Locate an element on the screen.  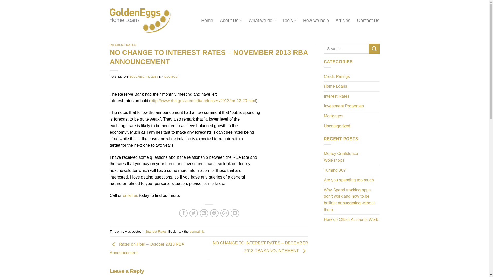
permalink is located at coordinates (197, 231).